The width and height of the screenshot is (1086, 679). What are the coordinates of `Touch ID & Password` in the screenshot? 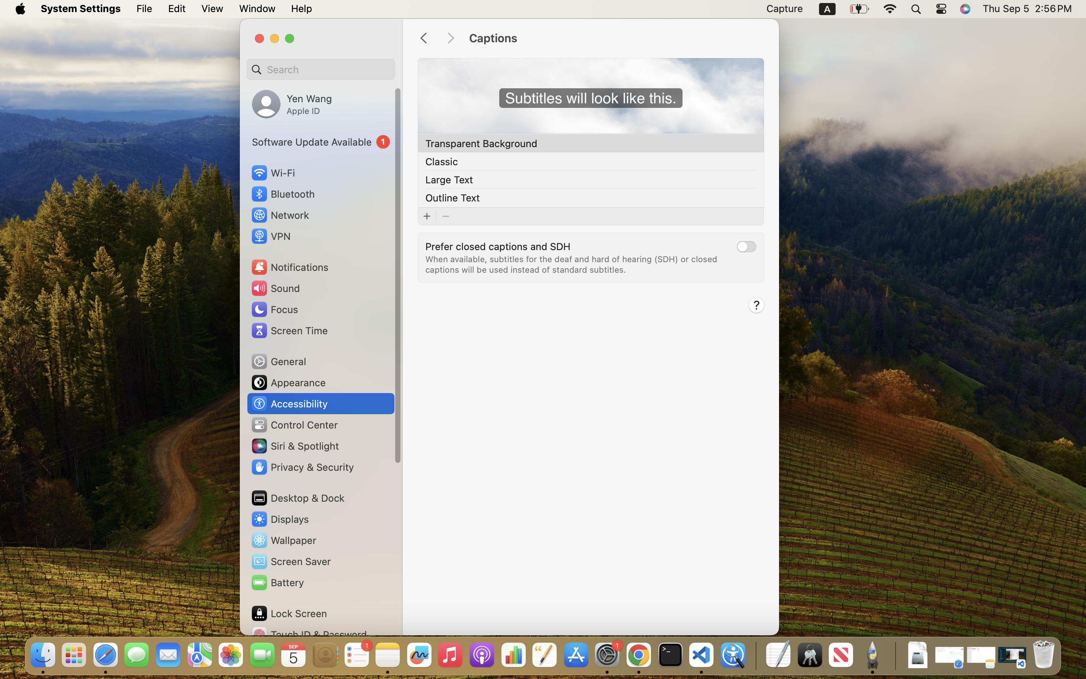 It's located at (309, 634).